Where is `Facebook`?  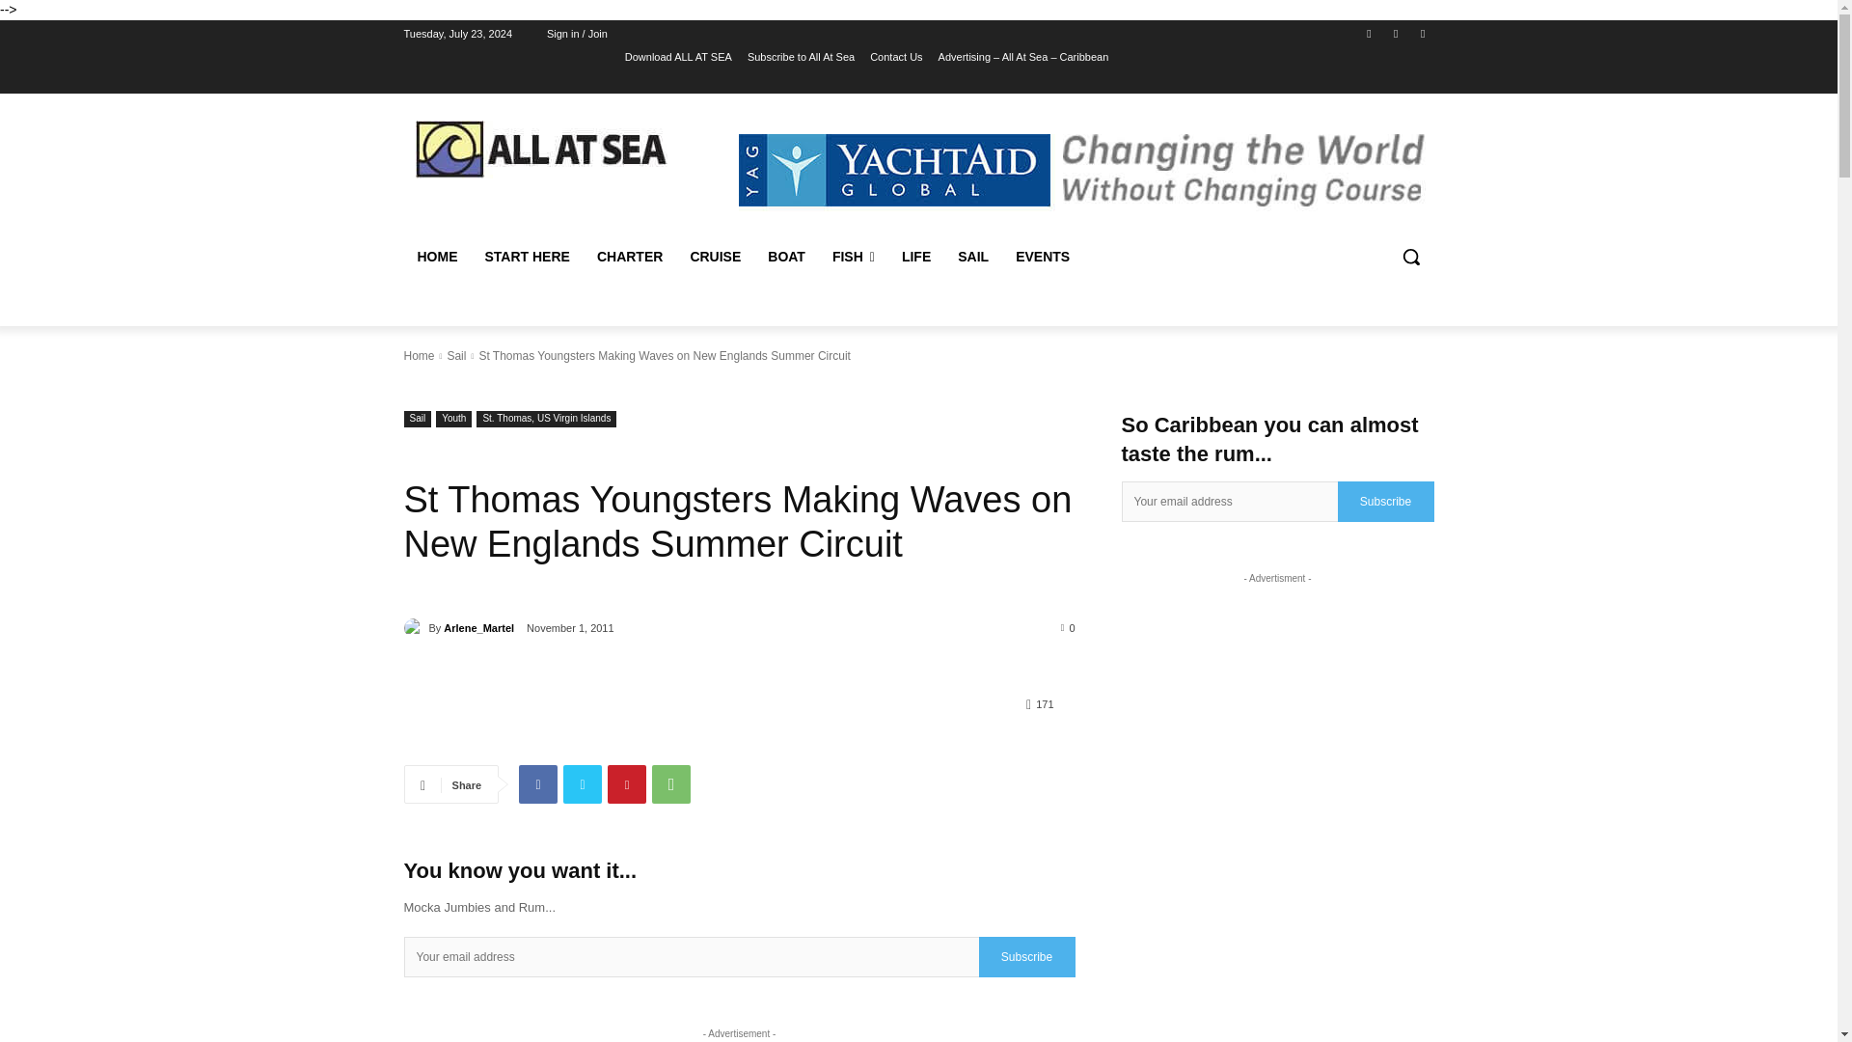 Facebook is located at coordinates (1368, 34).